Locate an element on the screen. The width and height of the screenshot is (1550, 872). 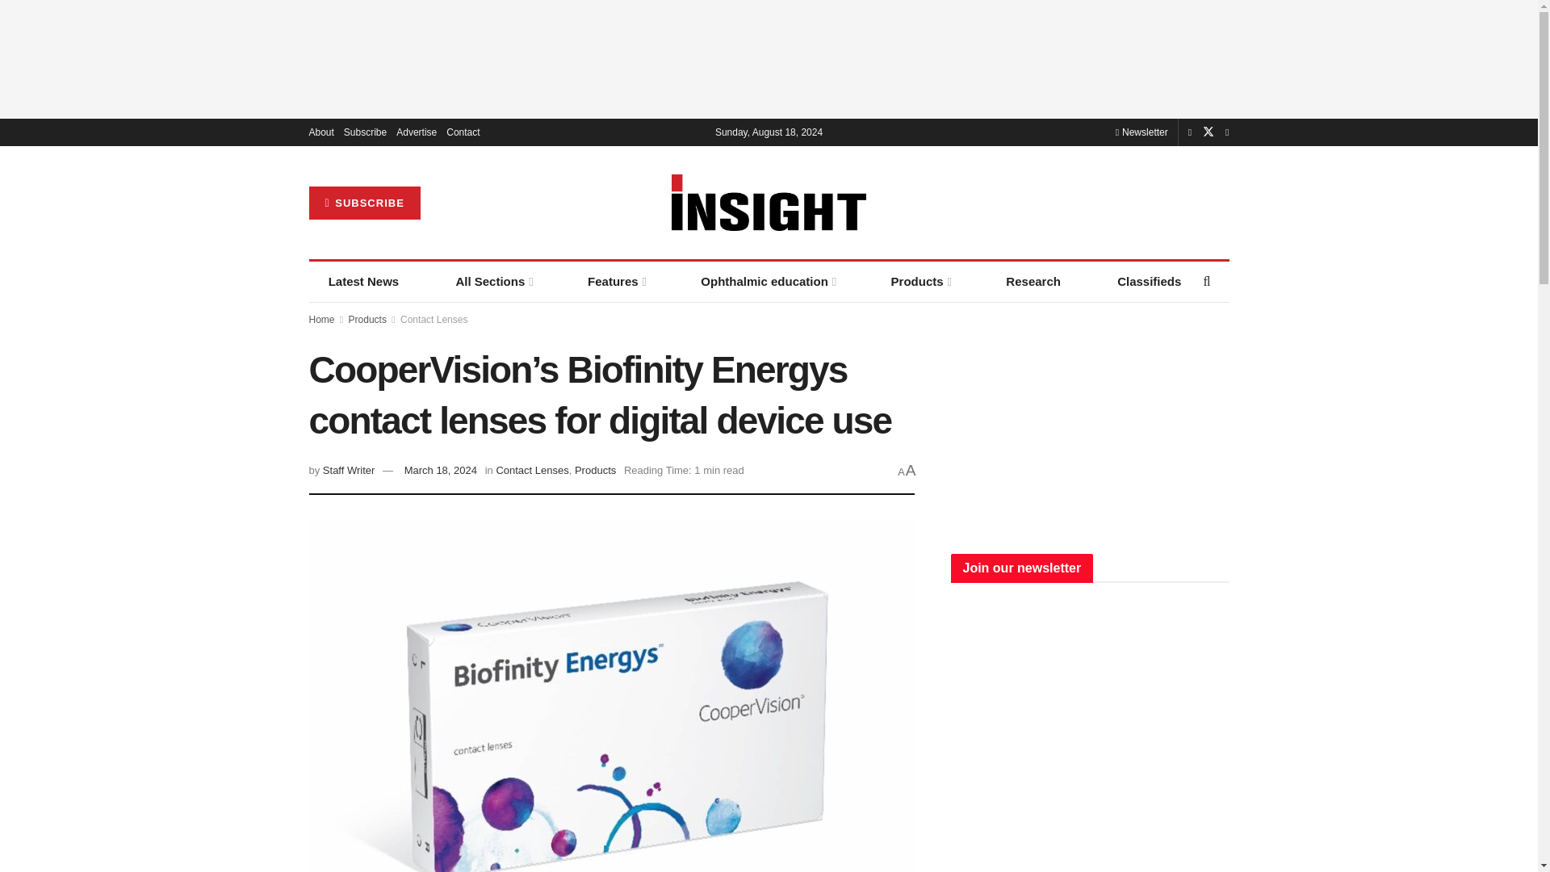
SUBSCRIBE is located at coordinates (364, 203).